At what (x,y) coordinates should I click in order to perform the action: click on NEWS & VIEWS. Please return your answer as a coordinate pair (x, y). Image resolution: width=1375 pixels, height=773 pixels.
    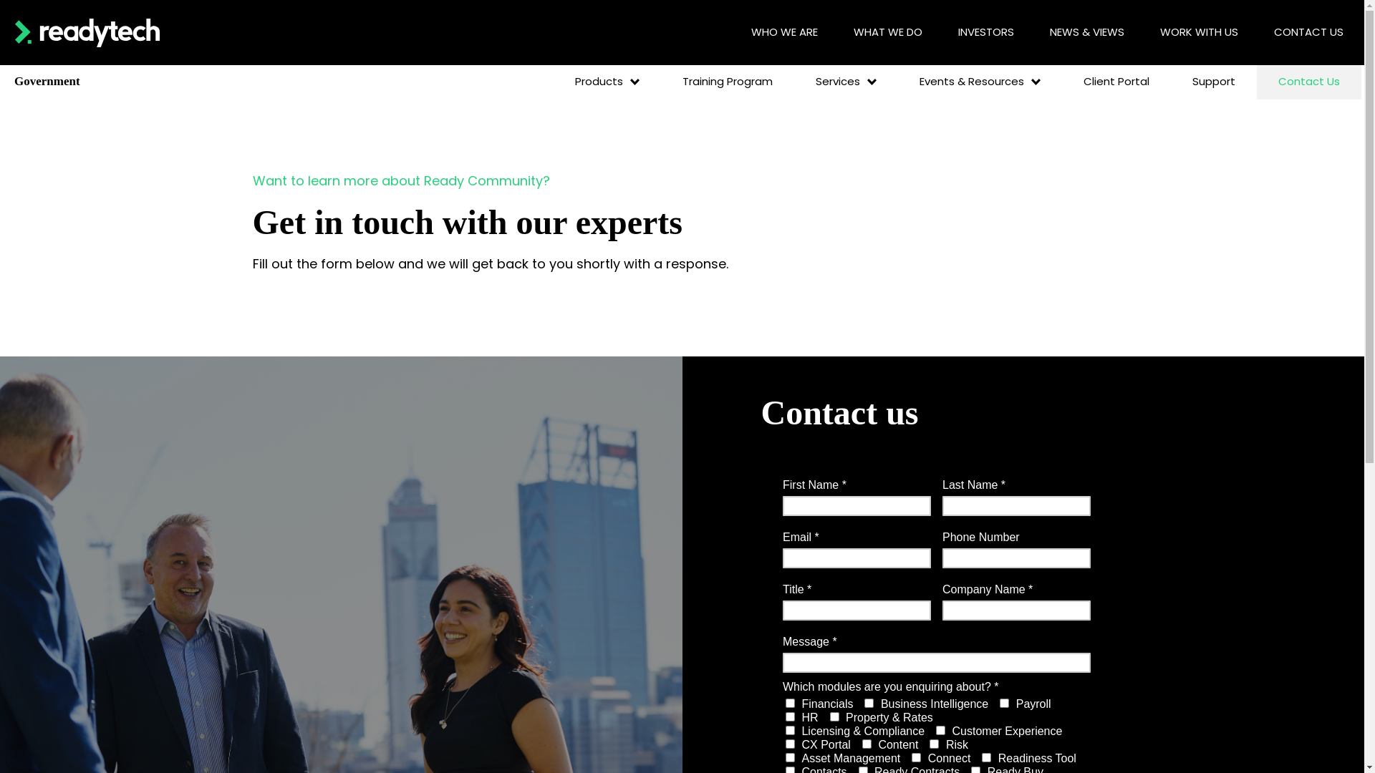
    Looking at the image, I should click on (1087, 33).